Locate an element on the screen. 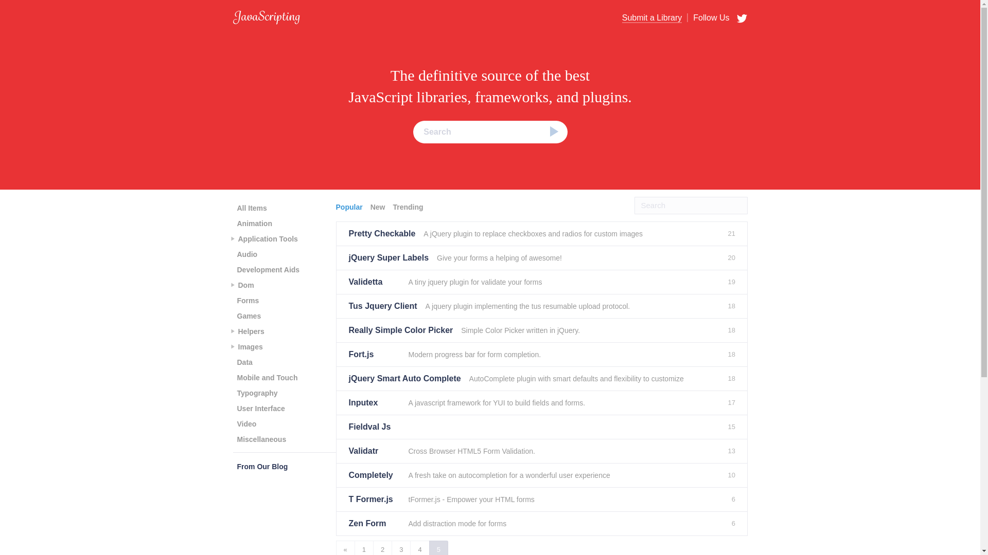 The height and width of the screenshot is (555, 988). Trending is located at coordinates (409, 207).